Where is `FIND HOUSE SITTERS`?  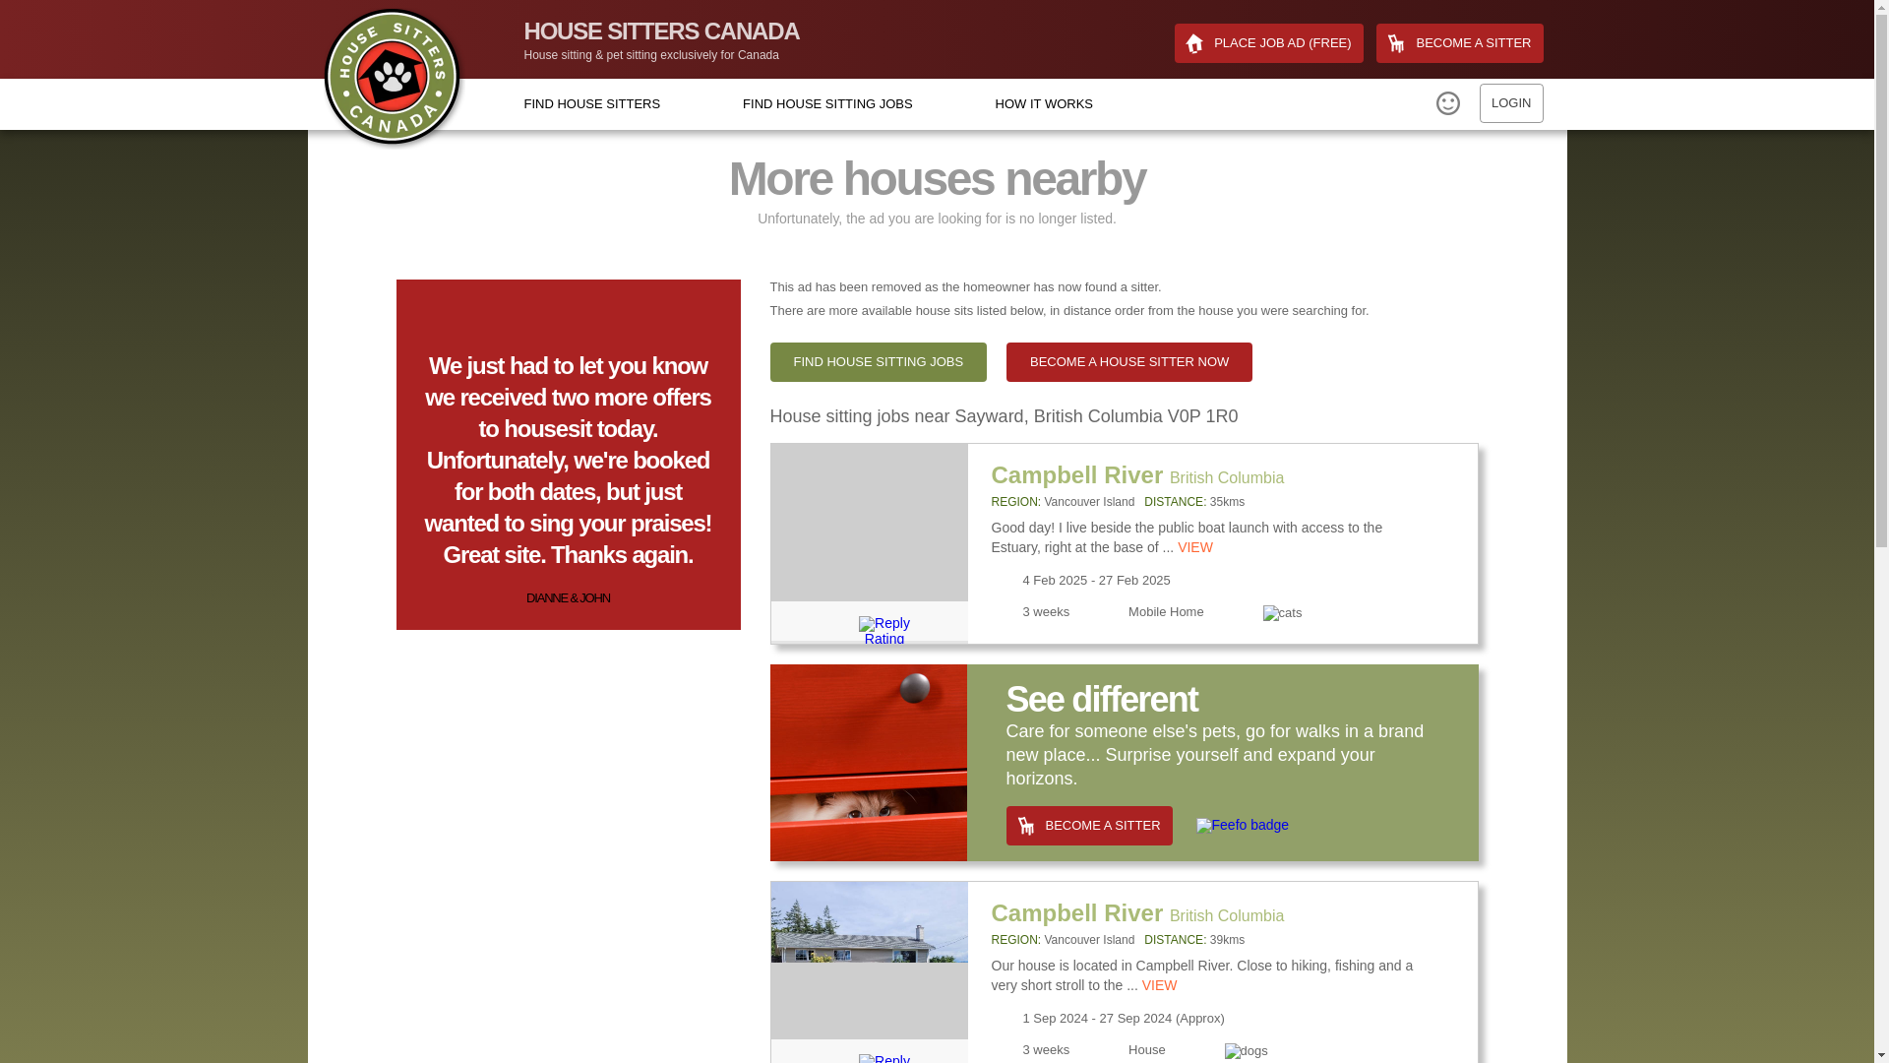 FIND HOUSE SITTERS is located at coordinates (590, 104).